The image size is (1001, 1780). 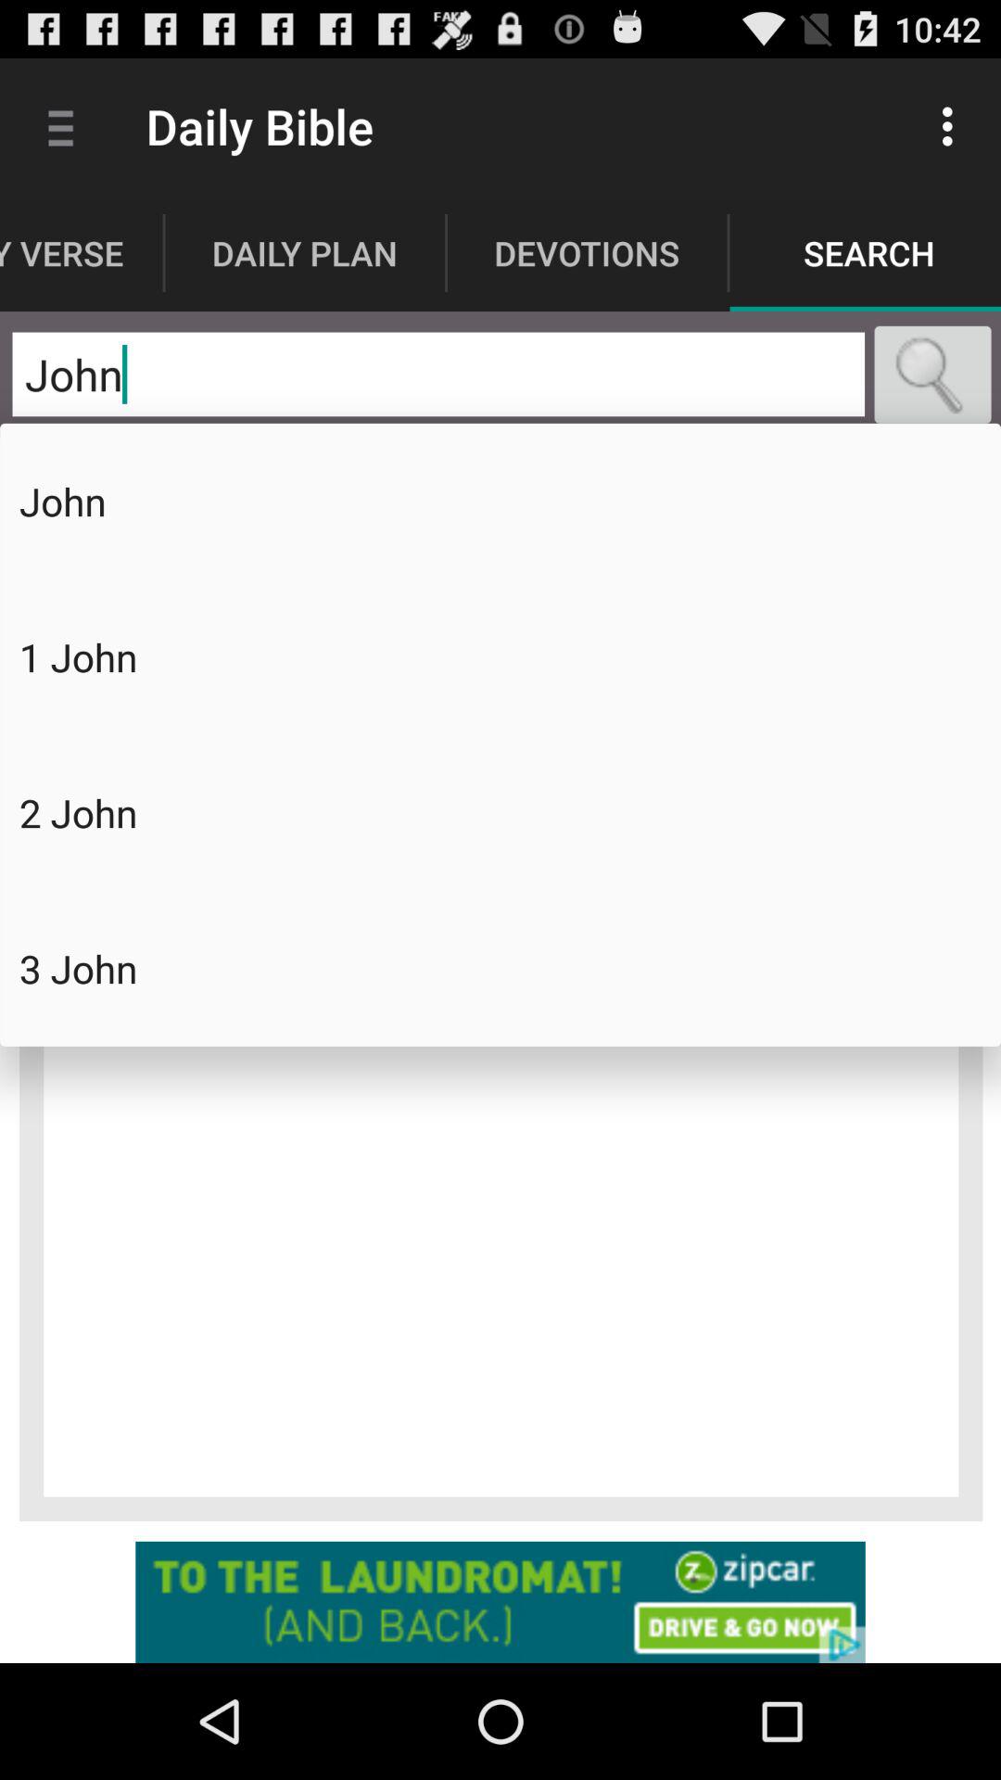 What do you see at coordinates (932, 375) in the screenshot?
I see `go to search` at bounding box center [932, 375].